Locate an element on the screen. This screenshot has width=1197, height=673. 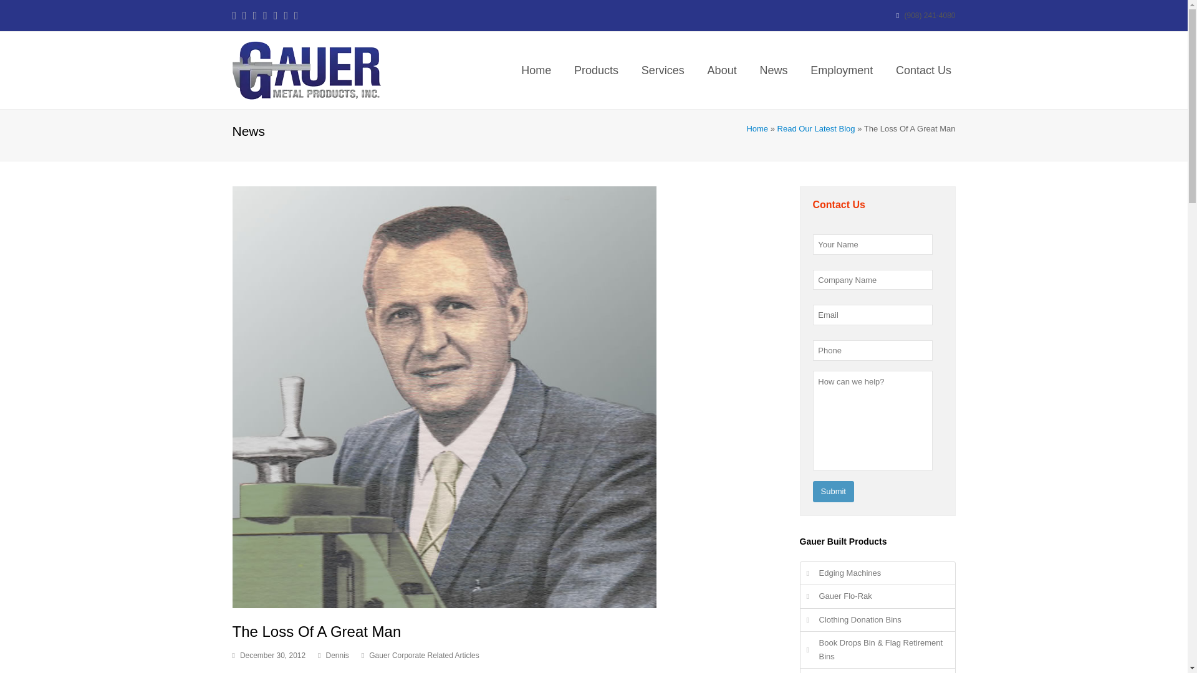
Edging Machines is located at coordinates (878, 573).